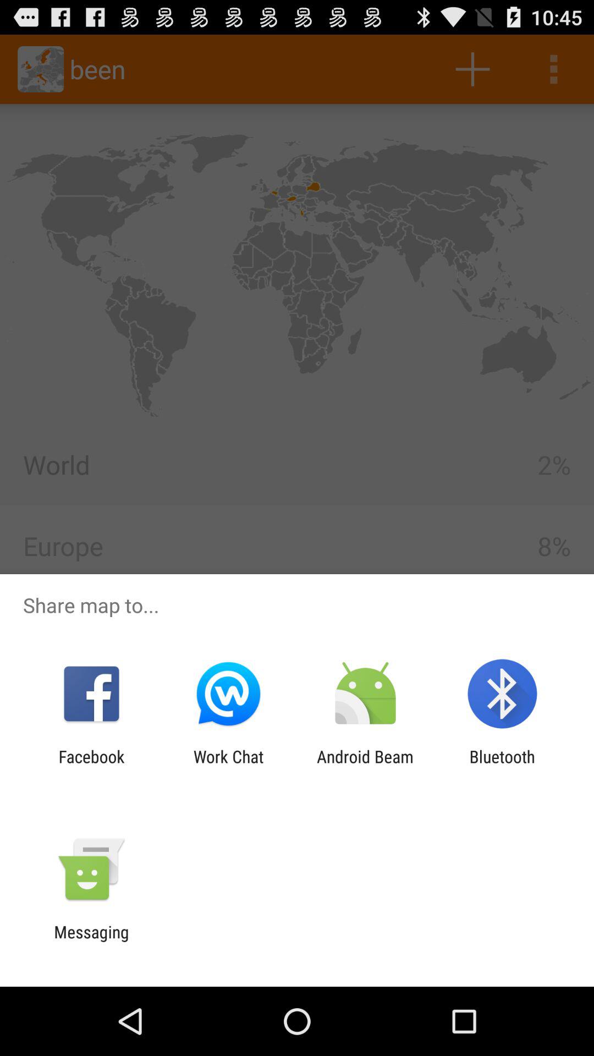 Image resolution: width=594 pixels, height=1056 pixels. What do you see at coordinates (365, 766) in the screenshot?
I see `click the app next to bluetooth item` at bounding box center [365, 766].